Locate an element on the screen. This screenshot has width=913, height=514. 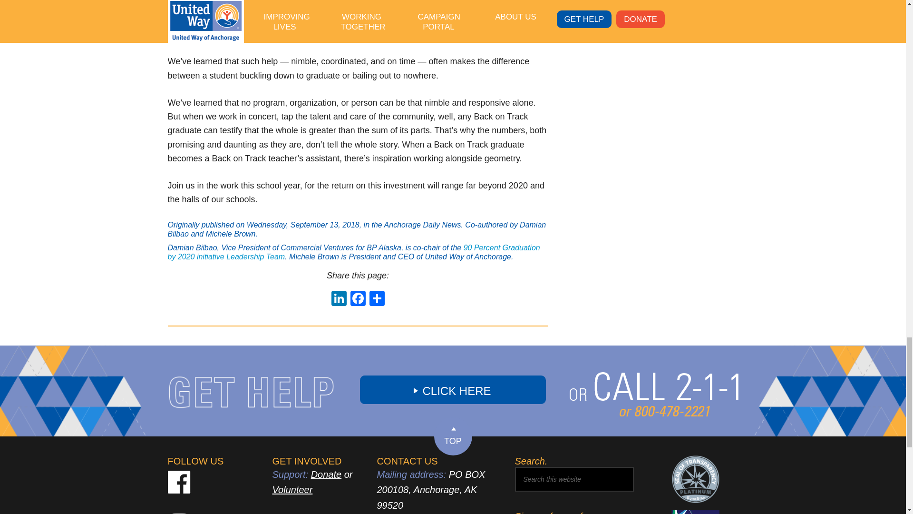
LinkedIn is located at coordinates (338, 300).